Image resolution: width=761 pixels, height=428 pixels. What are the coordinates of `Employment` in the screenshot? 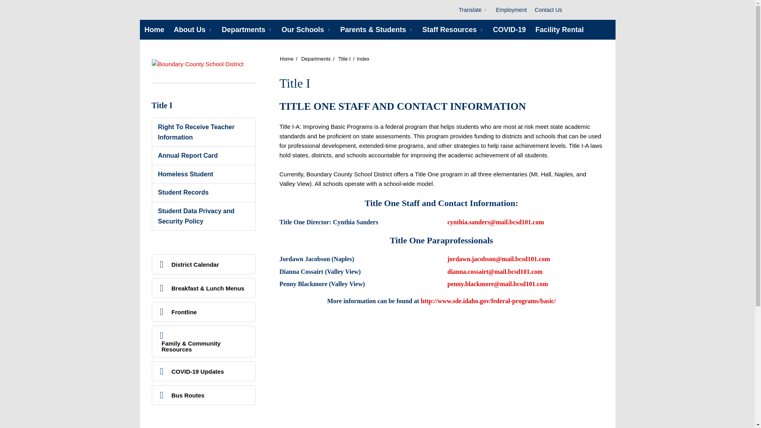 It's located at (511, 10).